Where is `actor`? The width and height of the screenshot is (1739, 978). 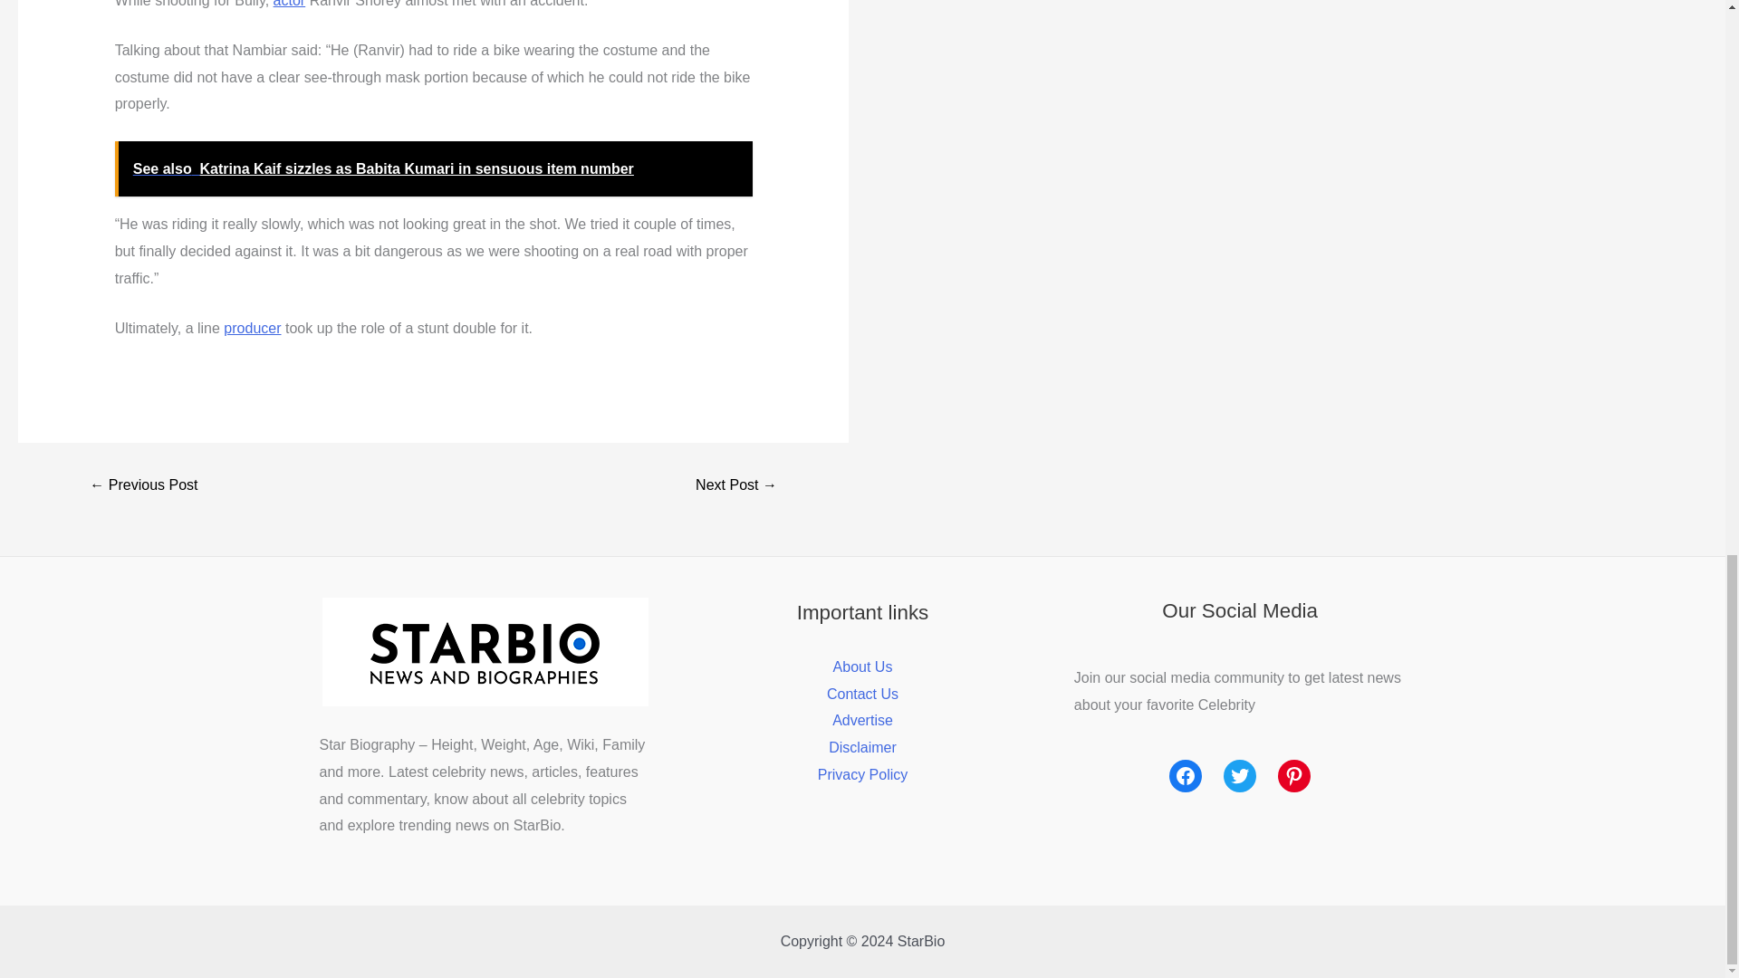 actor is located at coordinates (289, 4).